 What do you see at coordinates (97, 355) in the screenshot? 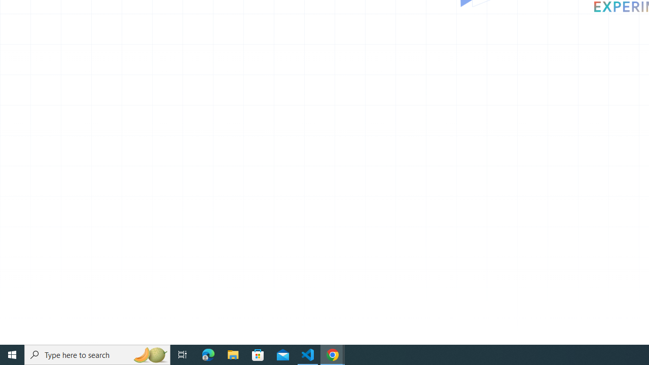
I see `Type here to search` at bounding box center [97, 355].